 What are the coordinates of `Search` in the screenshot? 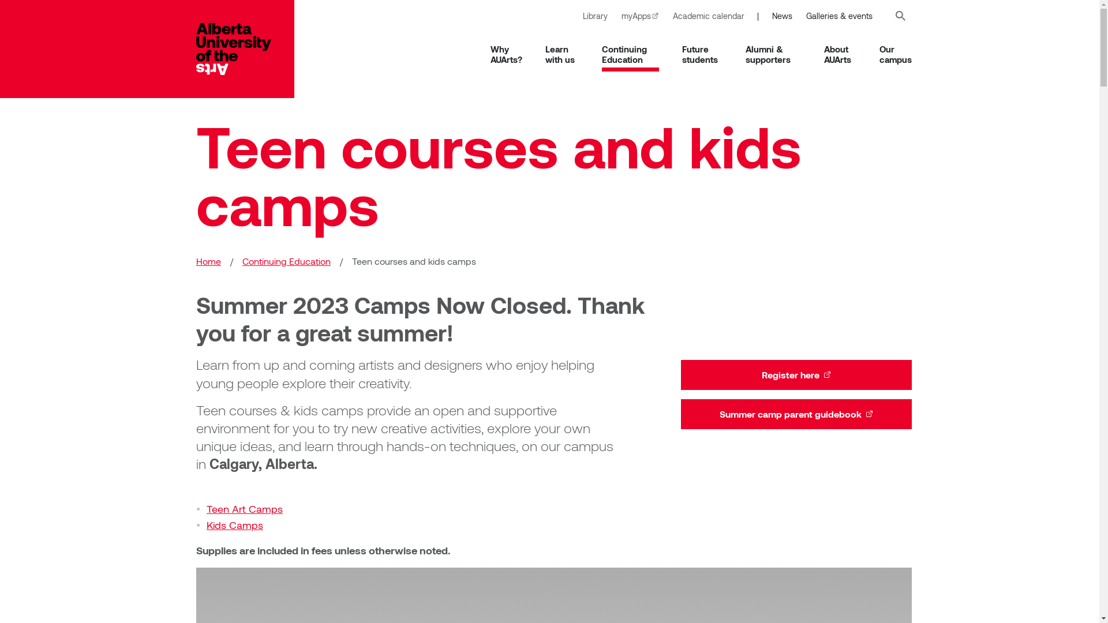 It's located at (900, 16).